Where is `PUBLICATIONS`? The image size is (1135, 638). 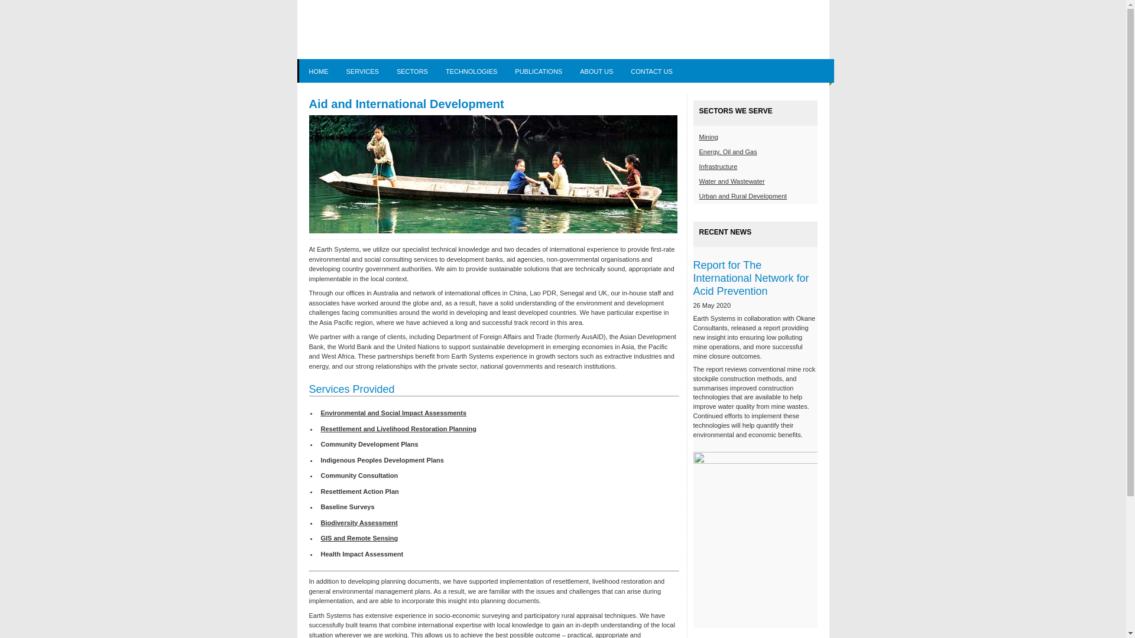 PUBLICATIONS is located at coordinates (539, 72).